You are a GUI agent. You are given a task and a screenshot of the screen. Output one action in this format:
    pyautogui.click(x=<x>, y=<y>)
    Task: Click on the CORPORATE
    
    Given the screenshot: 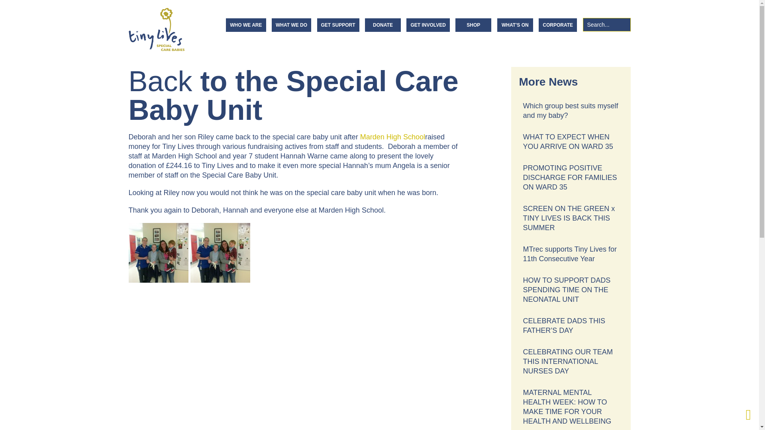 What is the action you would take?
    pyautogui.click(x=557, y=25)
    